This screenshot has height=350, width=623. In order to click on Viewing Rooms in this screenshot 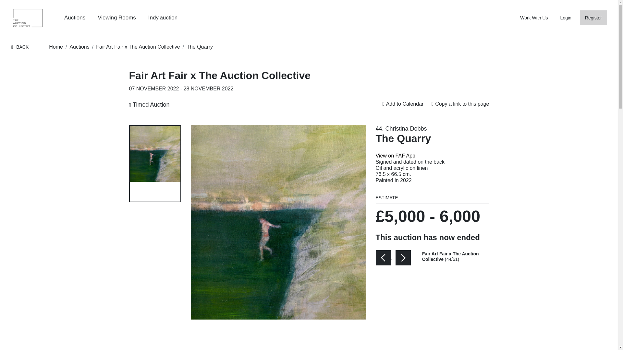, I will do `click(117, 17)`.